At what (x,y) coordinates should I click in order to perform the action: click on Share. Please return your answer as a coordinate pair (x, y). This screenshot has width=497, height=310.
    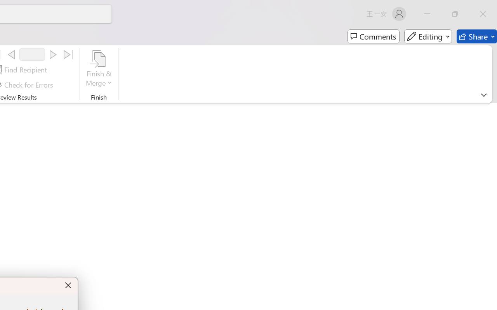
    Looking at the image, I should click on (477, 36).